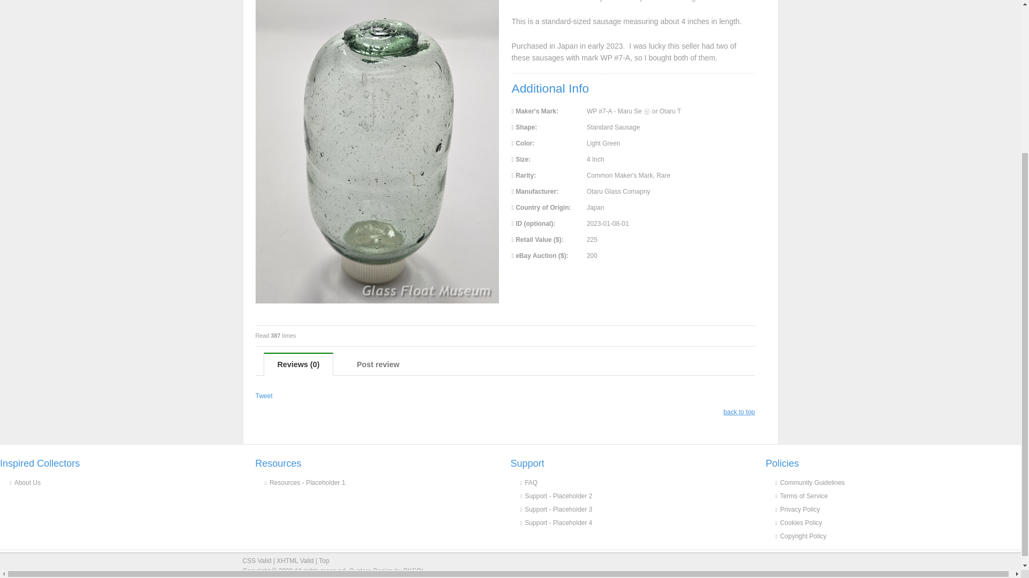  I want to click on Support - Placeholder 2, so click(639, 495).